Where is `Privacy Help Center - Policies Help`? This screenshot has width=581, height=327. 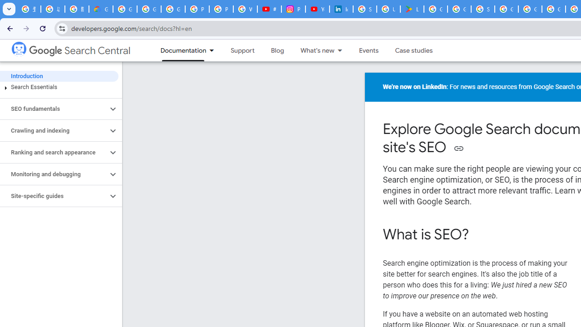
Privacy Help Center - Policies Help is located at coordinates (221, 9).